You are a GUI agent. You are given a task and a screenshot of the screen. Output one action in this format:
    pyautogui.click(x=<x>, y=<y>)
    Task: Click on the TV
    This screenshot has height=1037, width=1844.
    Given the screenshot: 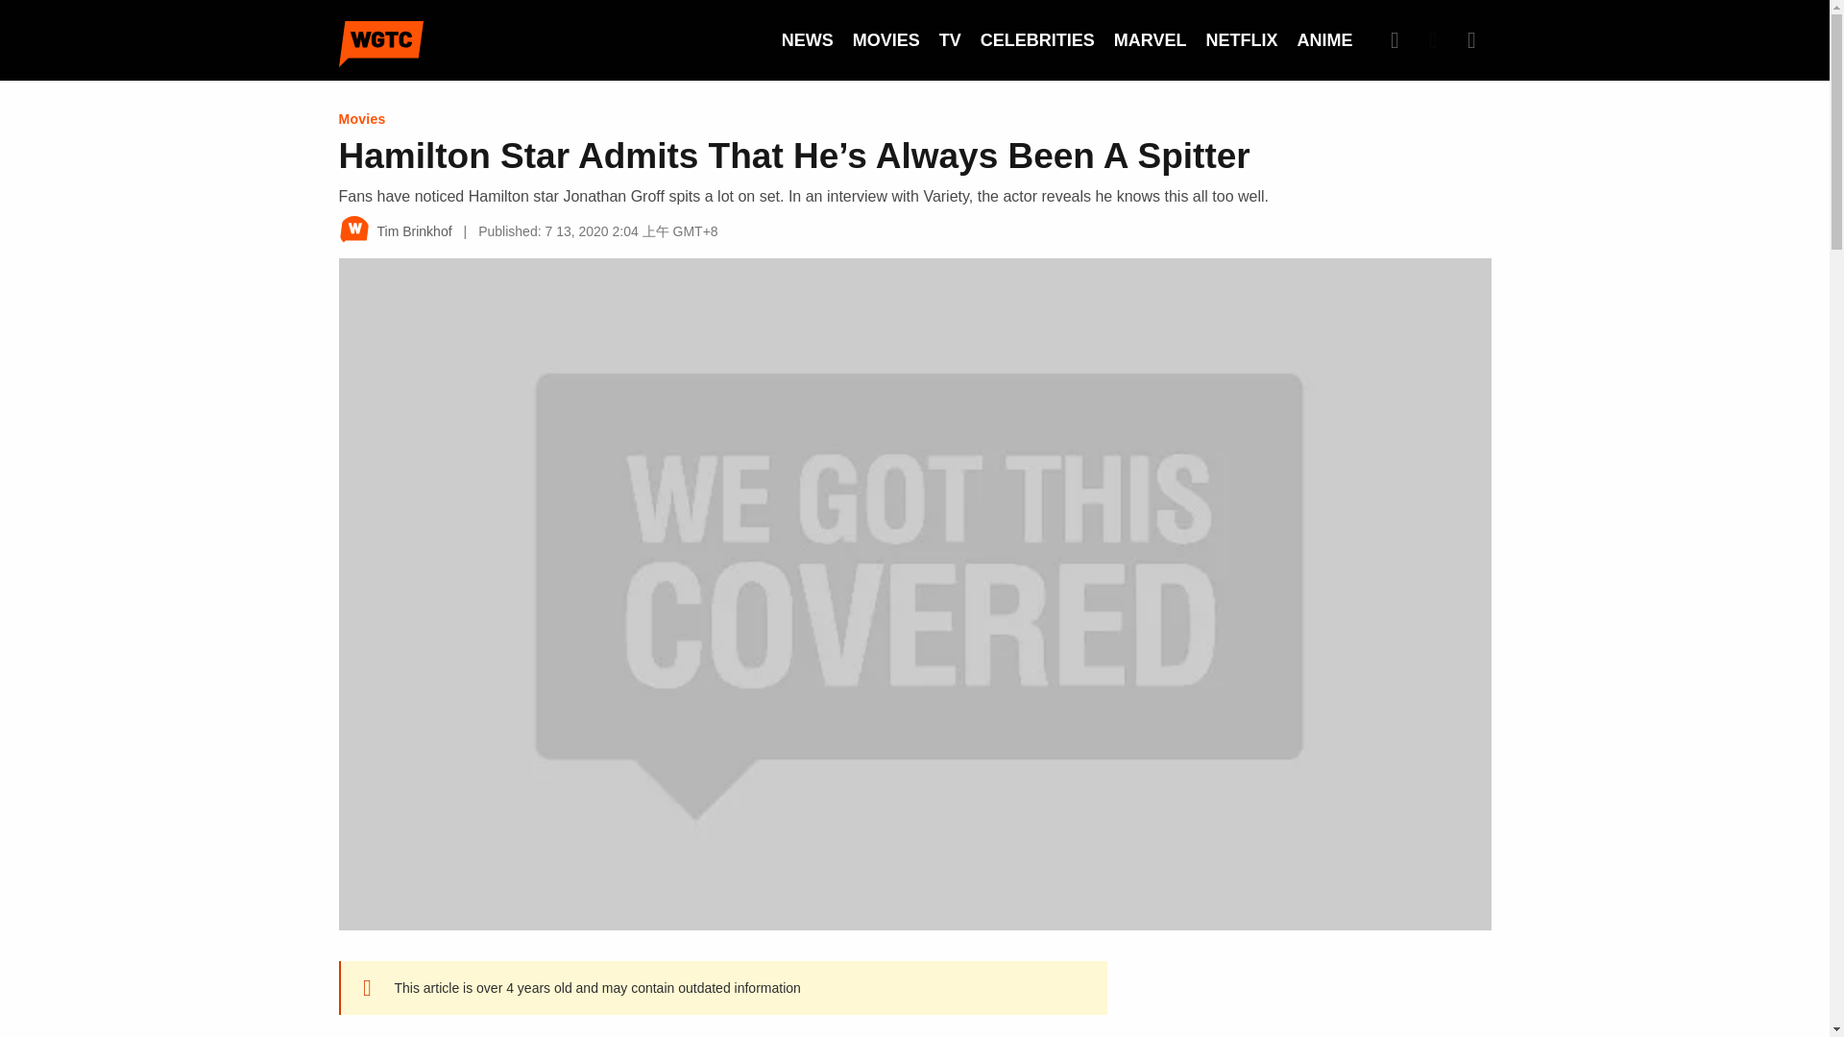 What is the action you would take?
    pyautogui.click(x=949, y=40)
    